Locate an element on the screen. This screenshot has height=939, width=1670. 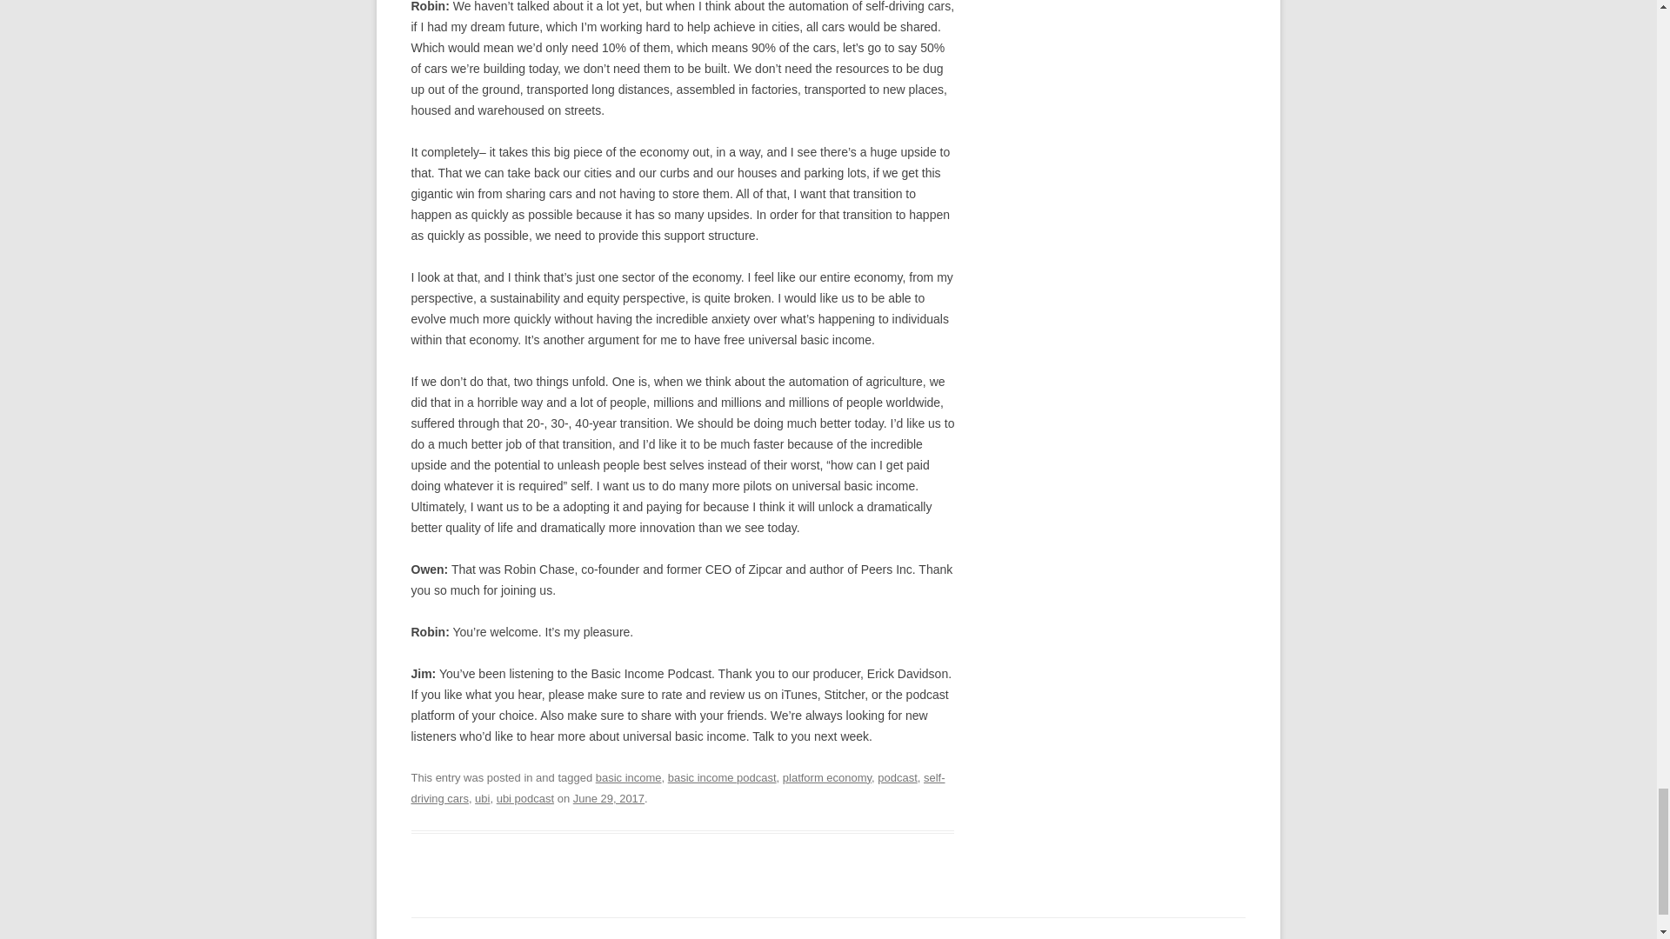
basic income podcast is located at coordinates (722, 777).